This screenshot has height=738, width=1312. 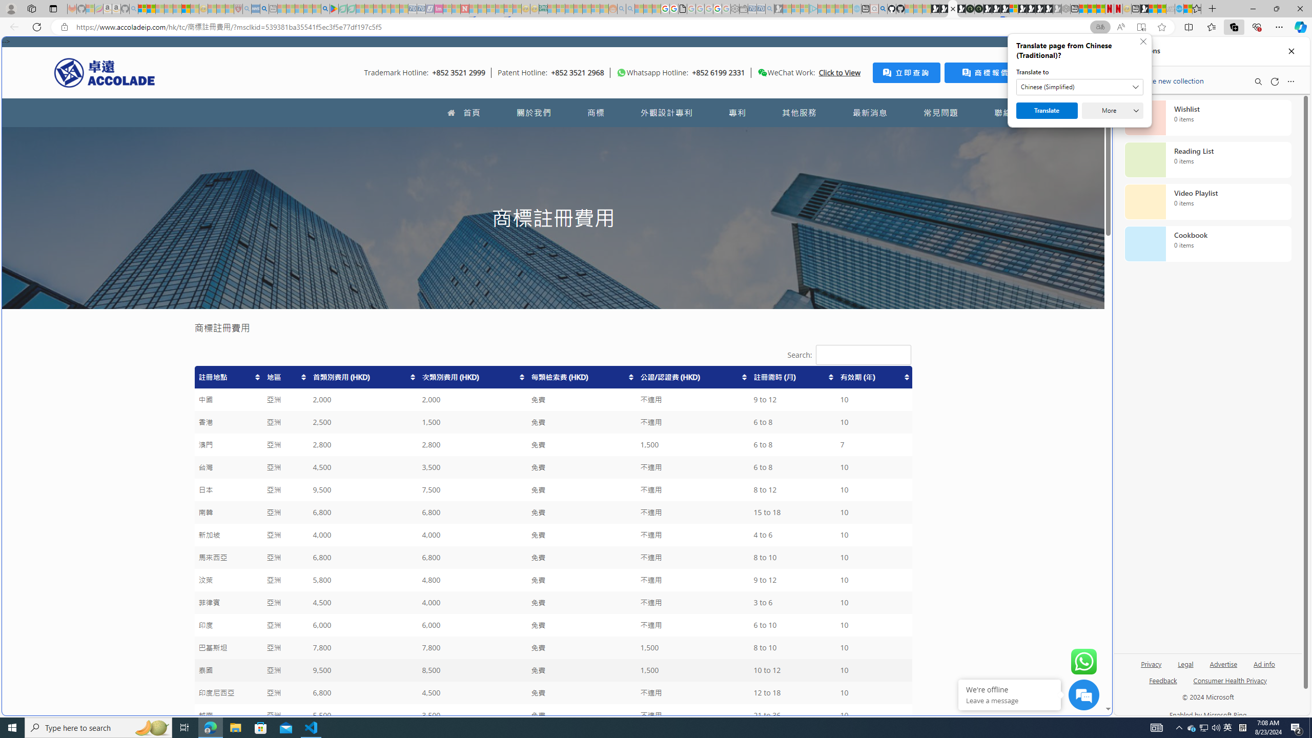 What do you see at coordinates (552, 625) in the screenshot?
I see `Class: row-12 even` at bounding box center [552, 625].